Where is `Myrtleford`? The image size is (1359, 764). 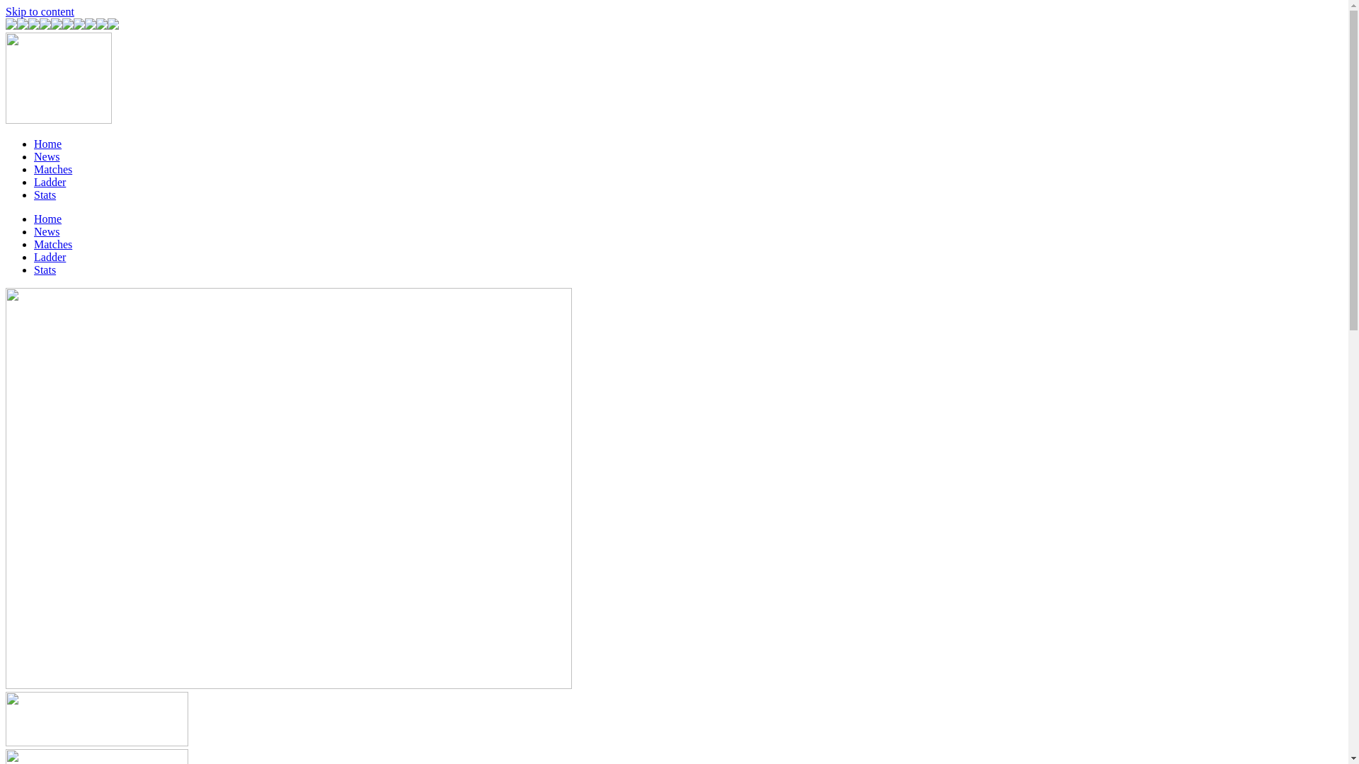
Myrtleford is located at coordinates (45, 25).